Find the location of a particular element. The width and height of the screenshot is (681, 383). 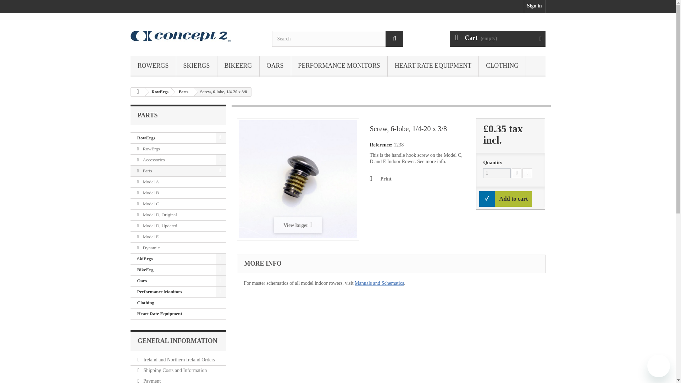

Log in to your customer account is located at coordinates (535, 6).